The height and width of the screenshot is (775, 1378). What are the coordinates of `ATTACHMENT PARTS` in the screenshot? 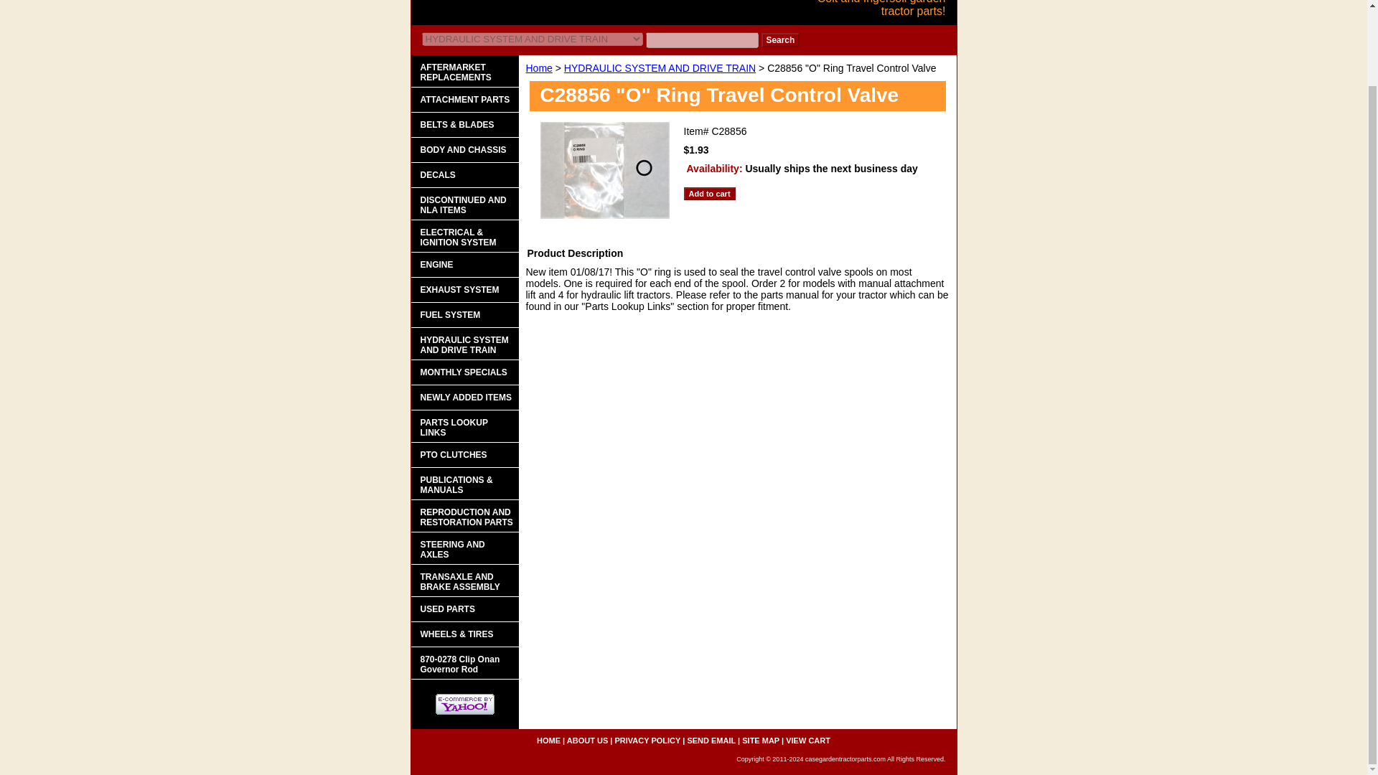 It's located at (464, 100).